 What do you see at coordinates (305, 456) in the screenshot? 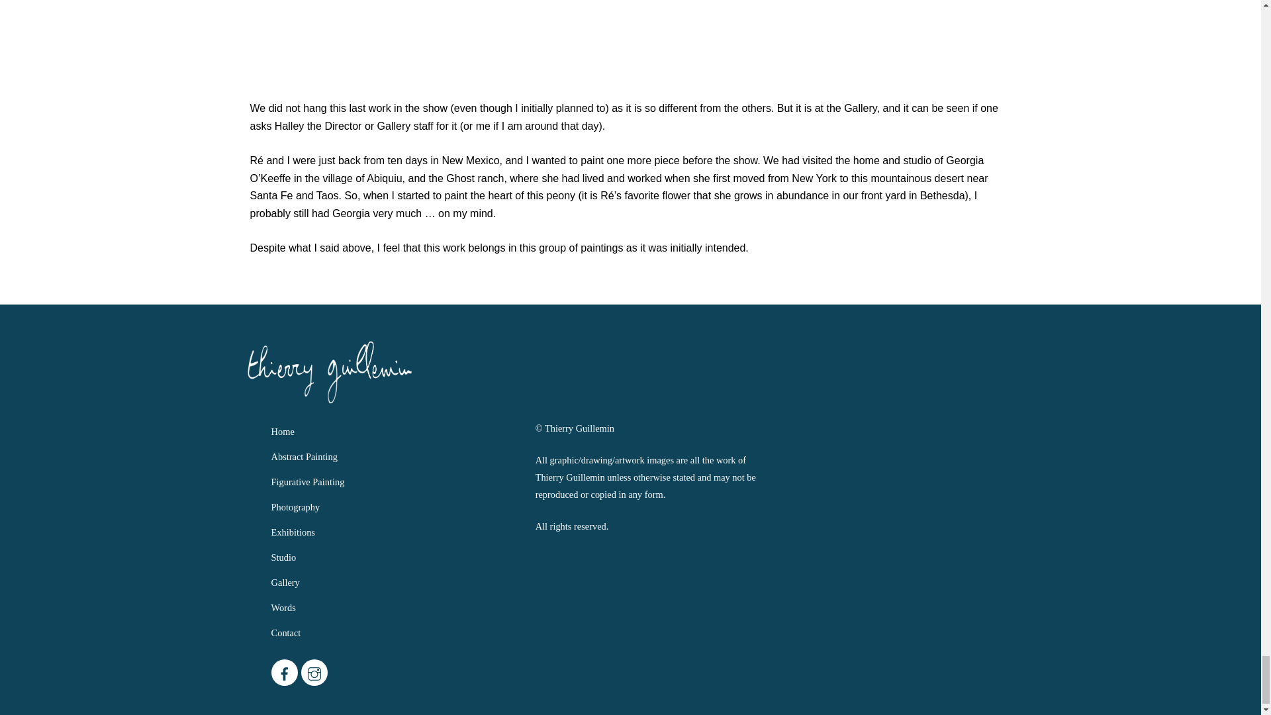
I see `Abstract Painting` at bounding box center [305, 456].